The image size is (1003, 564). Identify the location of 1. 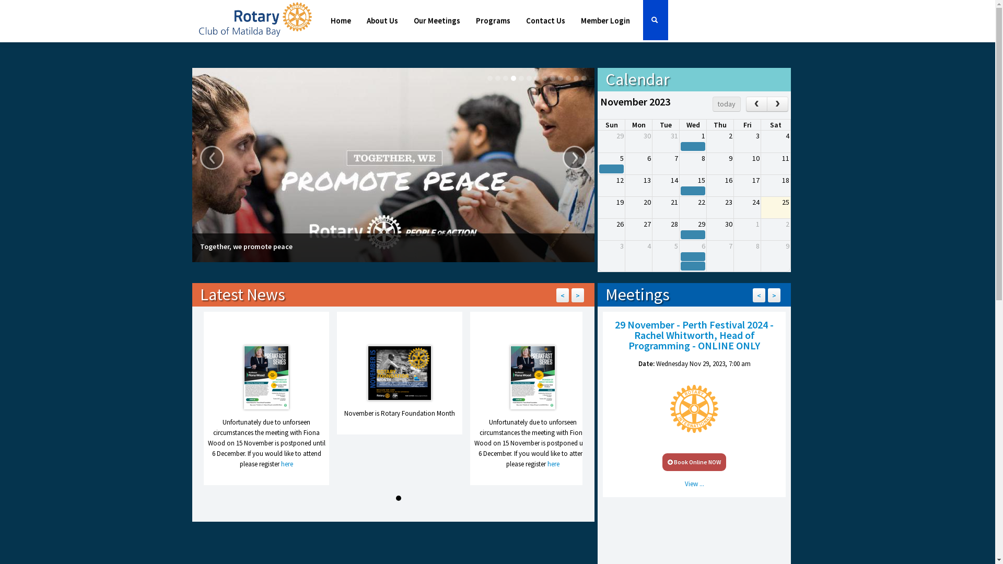
(399, 498).